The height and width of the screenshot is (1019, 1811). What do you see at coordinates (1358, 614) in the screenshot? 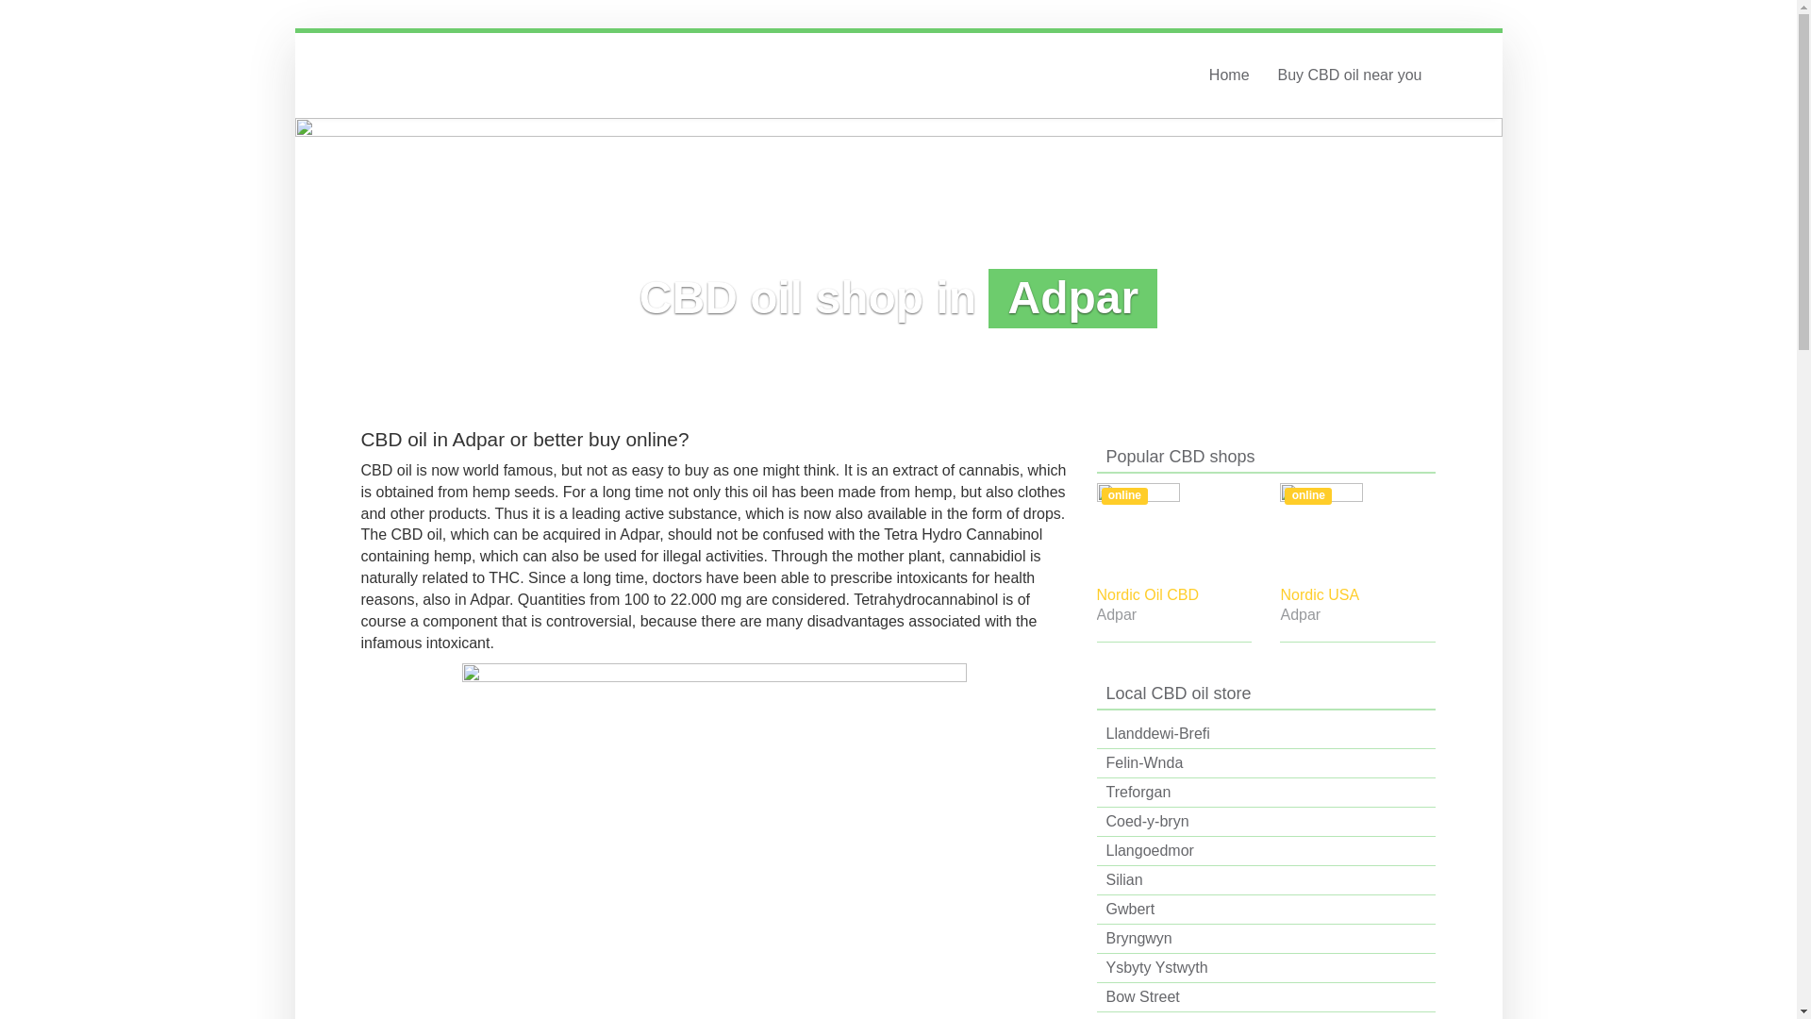
I see `Adpar` at bounding box center [1358, 614].